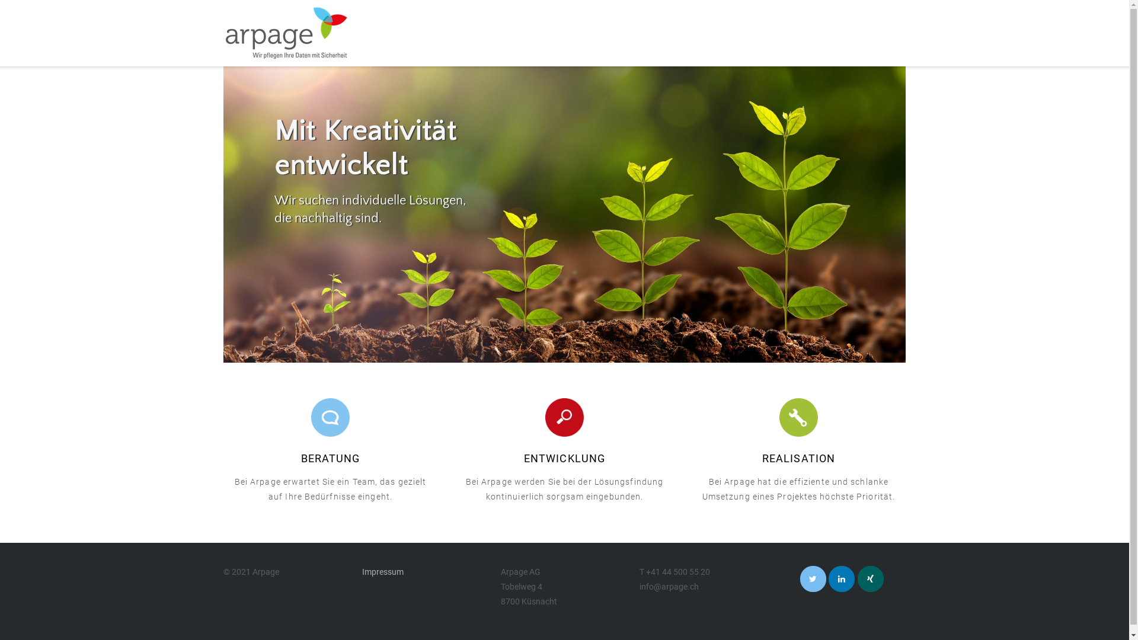  I want to click on Impressum, so click(383, 572).